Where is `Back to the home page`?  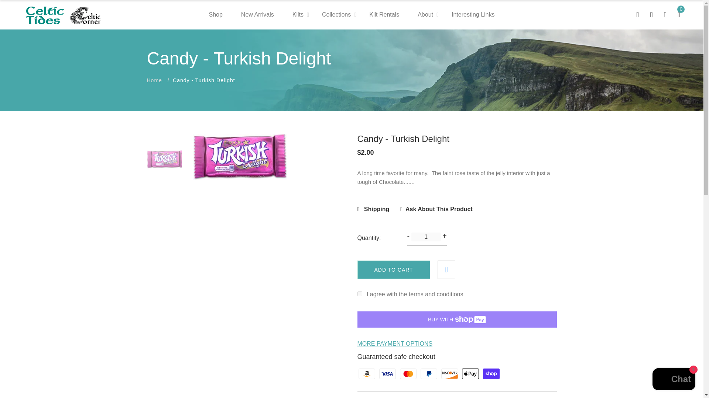 Back to the home page is located at coordinates (154, 80).